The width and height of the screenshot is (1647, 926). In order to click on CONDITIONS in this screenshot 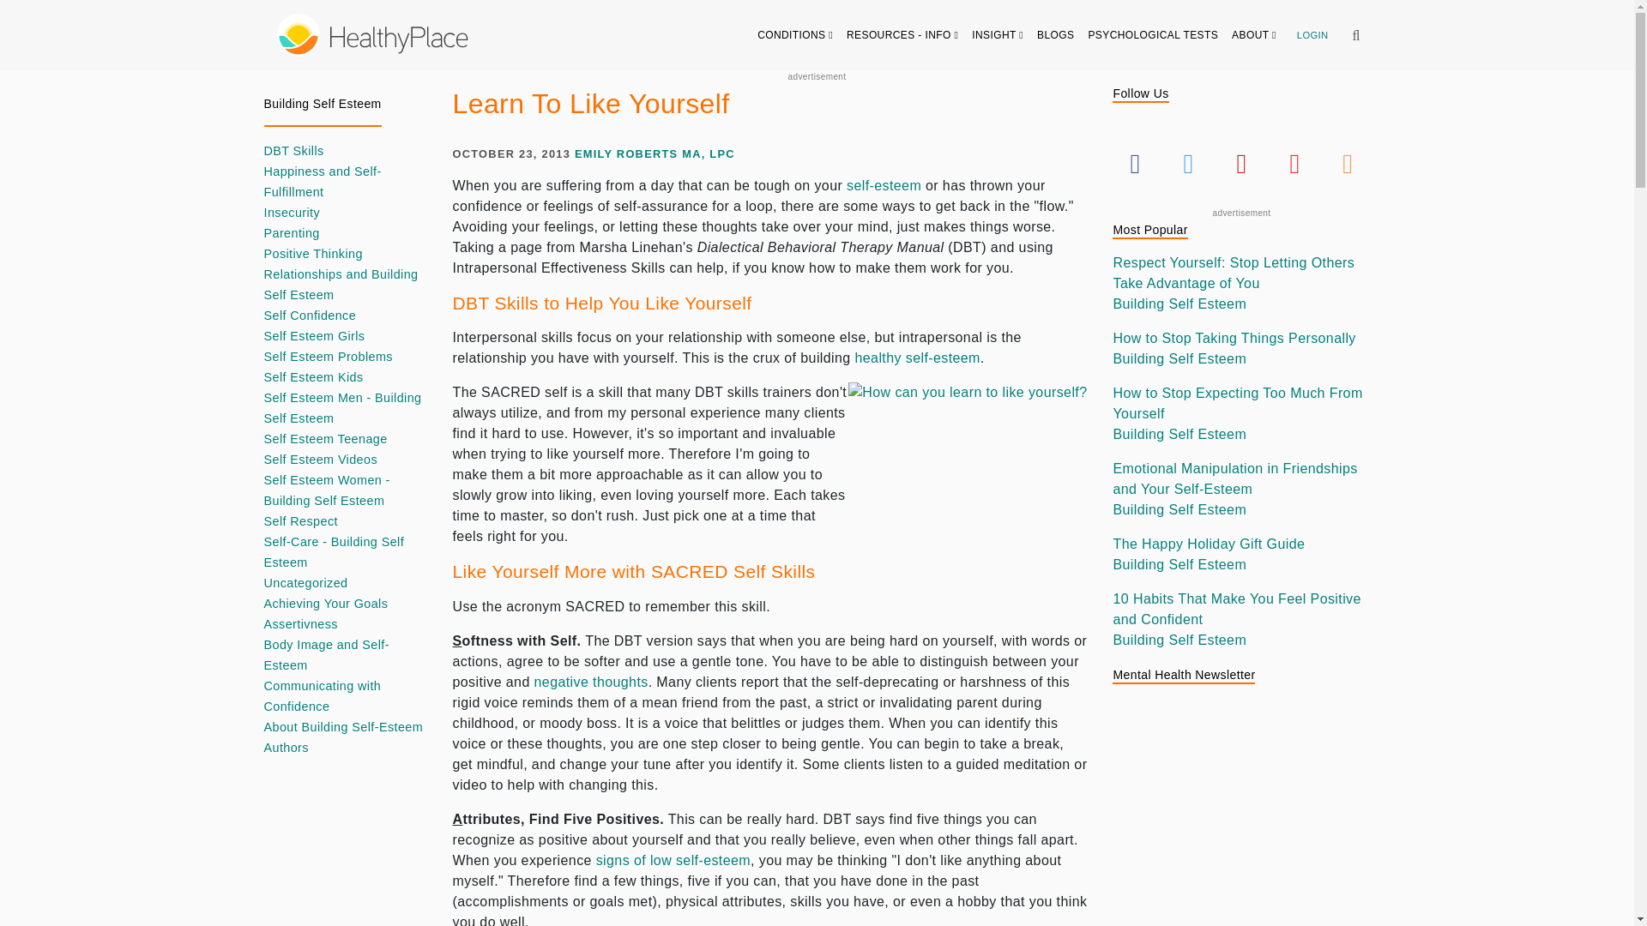, I will do `click(795, 34)`.